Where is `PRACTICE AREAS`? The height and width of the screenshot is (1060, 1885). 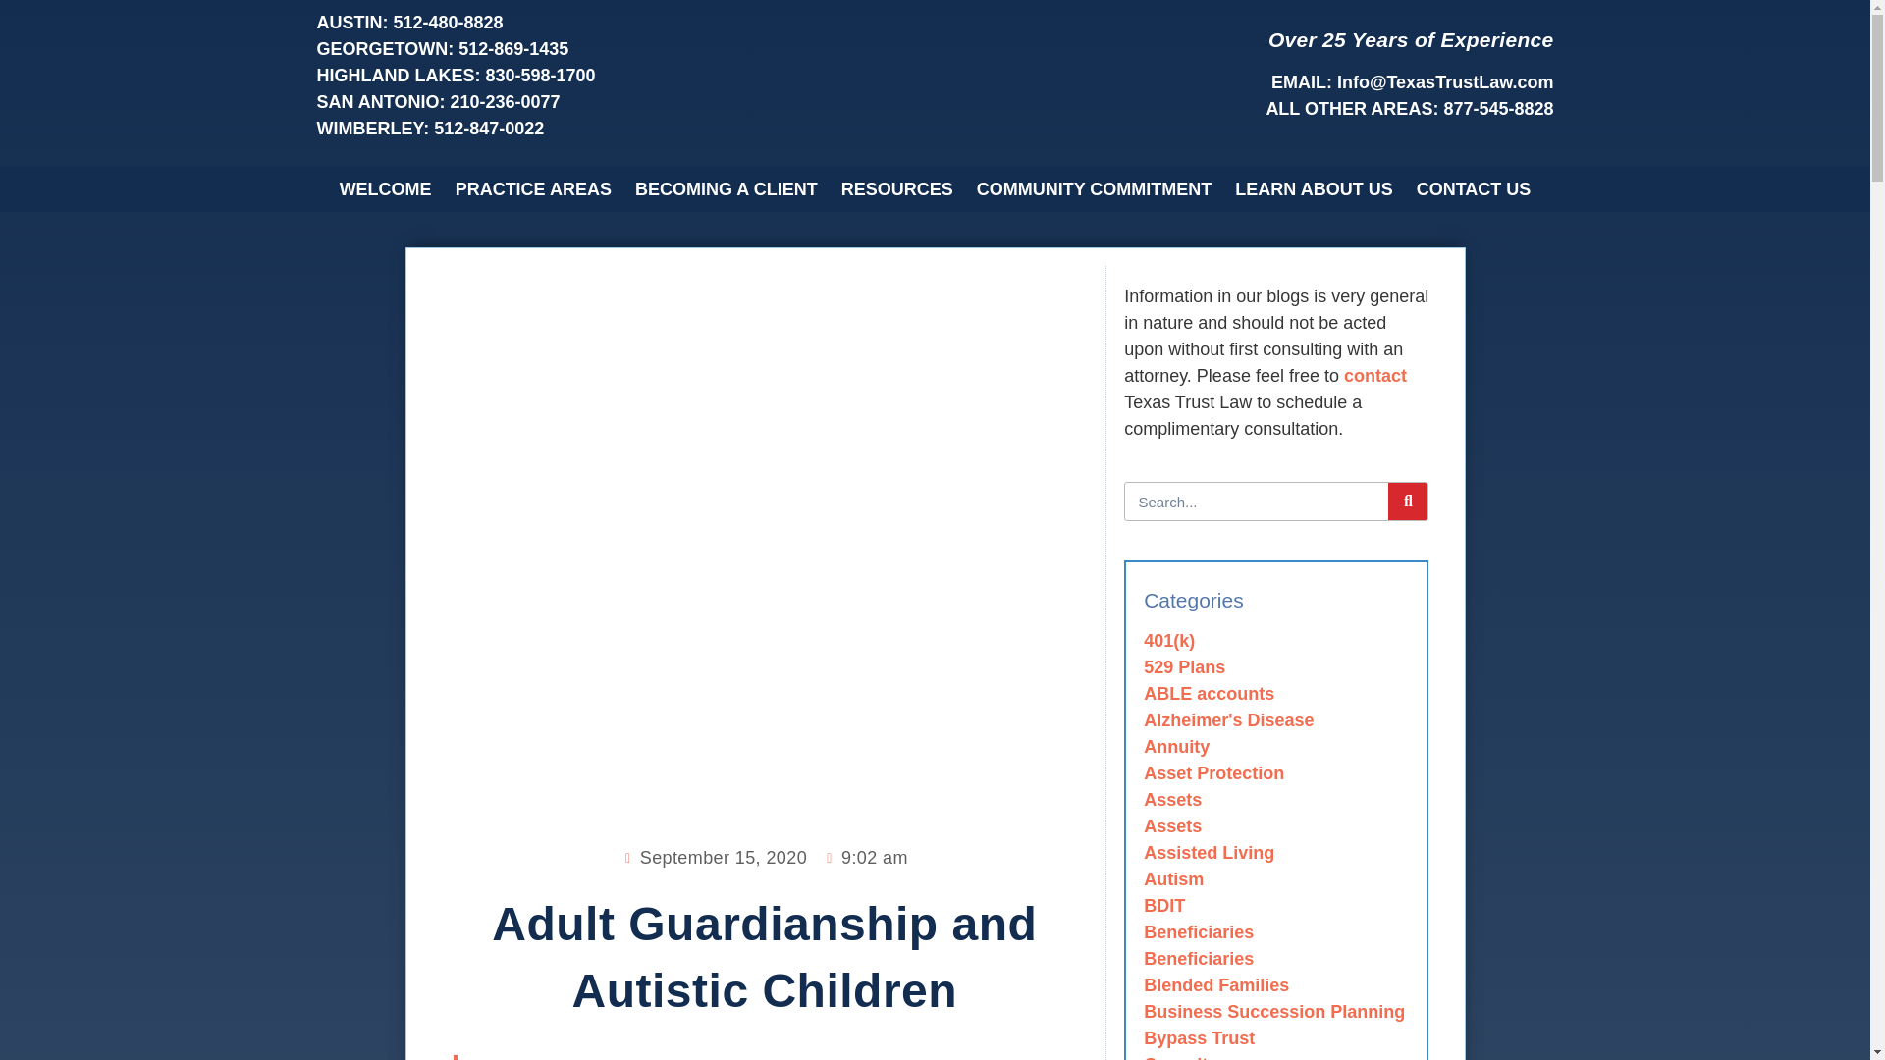 PRACTICE AREAS is located at coordinates (533, 188).